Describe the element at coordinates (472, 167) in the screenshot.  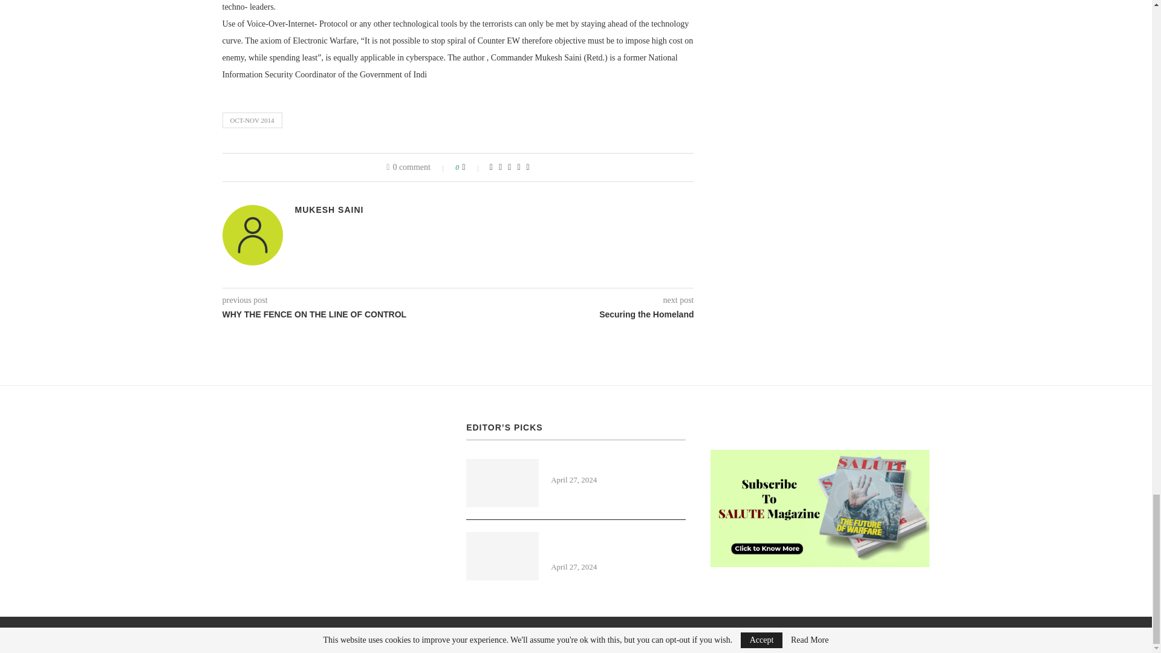
I see `Like` at that location.